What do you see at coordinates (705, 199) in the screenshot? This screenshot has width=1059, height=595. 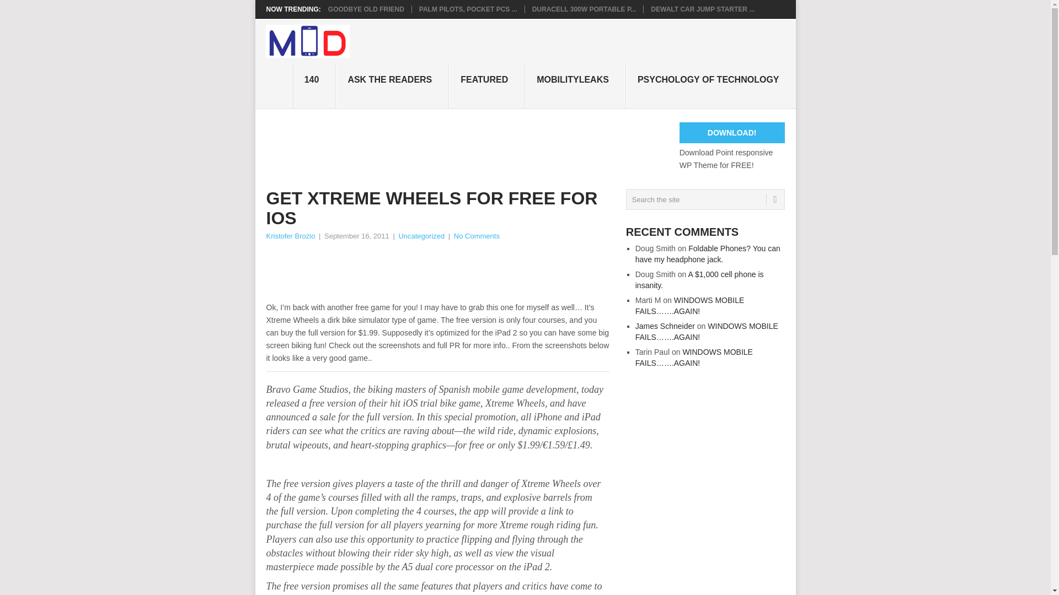 I see `Search the site` at bounding box center [705, 199].